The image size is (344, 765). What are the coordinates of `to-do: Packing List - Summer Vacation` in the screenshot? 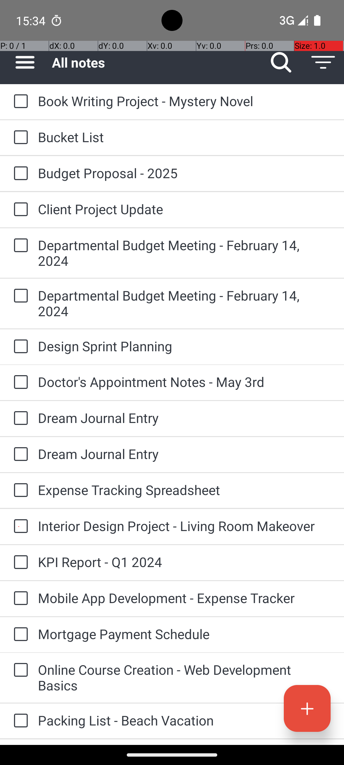 It's located at (19, 742).